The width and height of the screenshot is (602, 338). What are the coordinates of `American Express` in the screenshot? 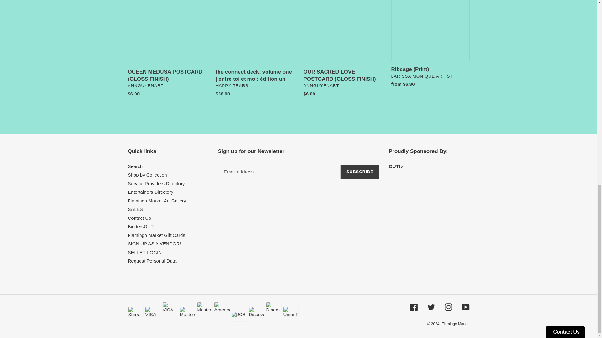 It's located at (221, 307).